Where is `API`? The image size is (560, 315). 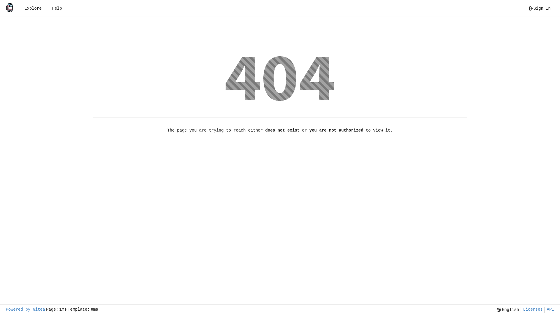 API is located at coordinates (549, 310).